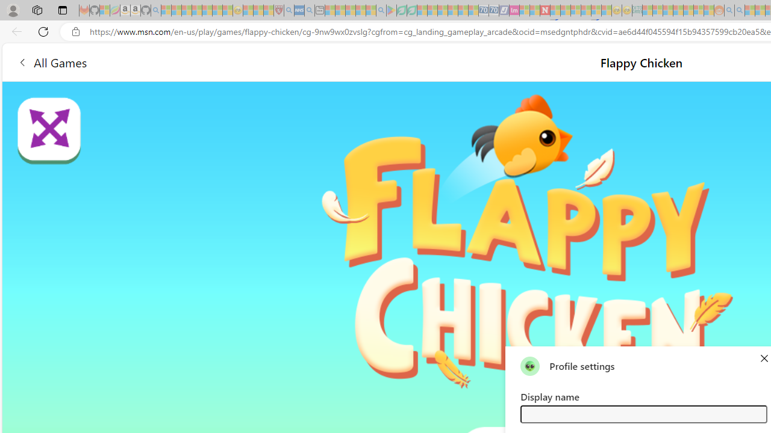  Describe the element at coordinates (555, 11) in the screenshot. I see `Trusted Community Engagement and Contributions | Guidelines` at that location.